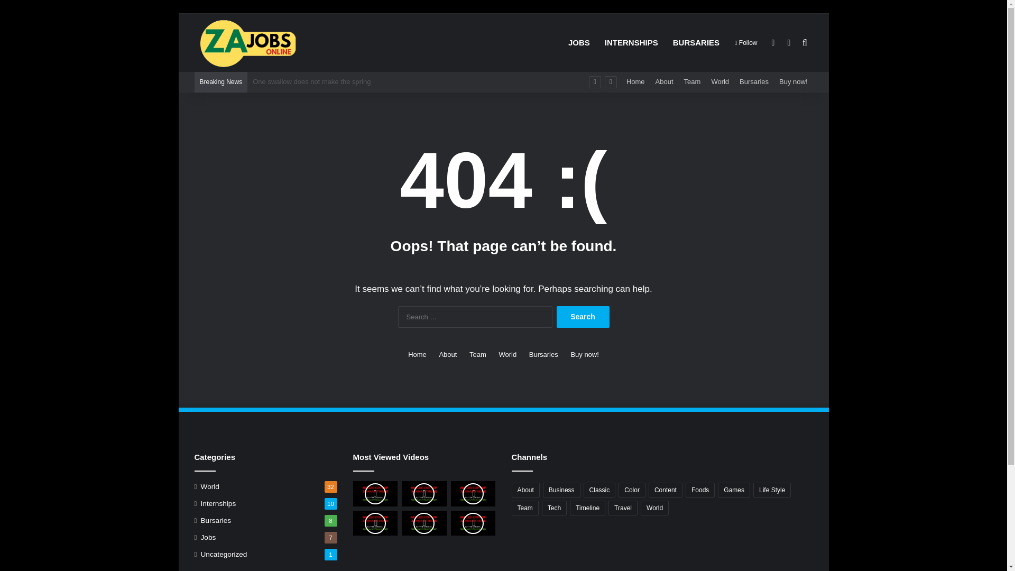 The width and height of the screenshot is (1015, 571). I want to click on Bursaries, so click(754, 81).